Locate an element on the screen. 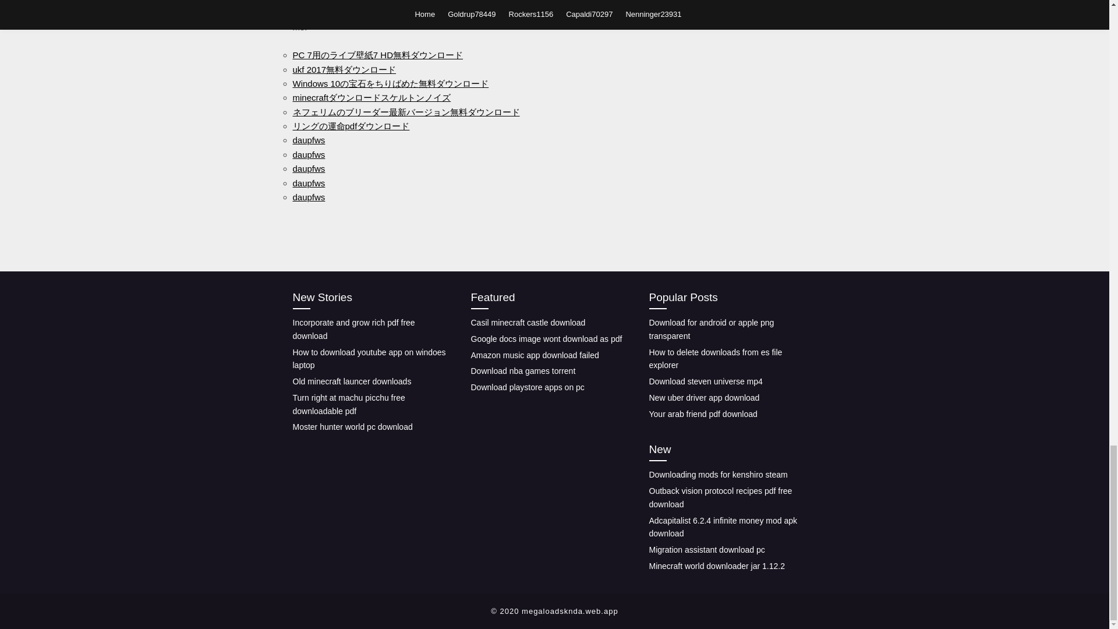 The height and width of the screenshot is (629, 1118). Download playstore apps on pc is located at coordinates (527, 387).